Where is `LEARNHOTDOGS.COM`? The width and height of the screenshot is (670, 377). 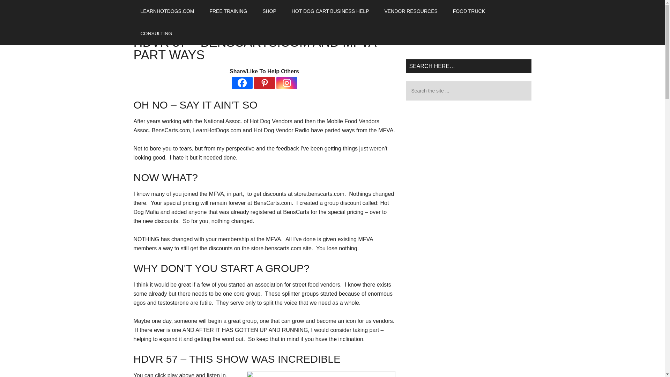 LEARNHOTDOGS.COM is located at coordinates (167, 11).